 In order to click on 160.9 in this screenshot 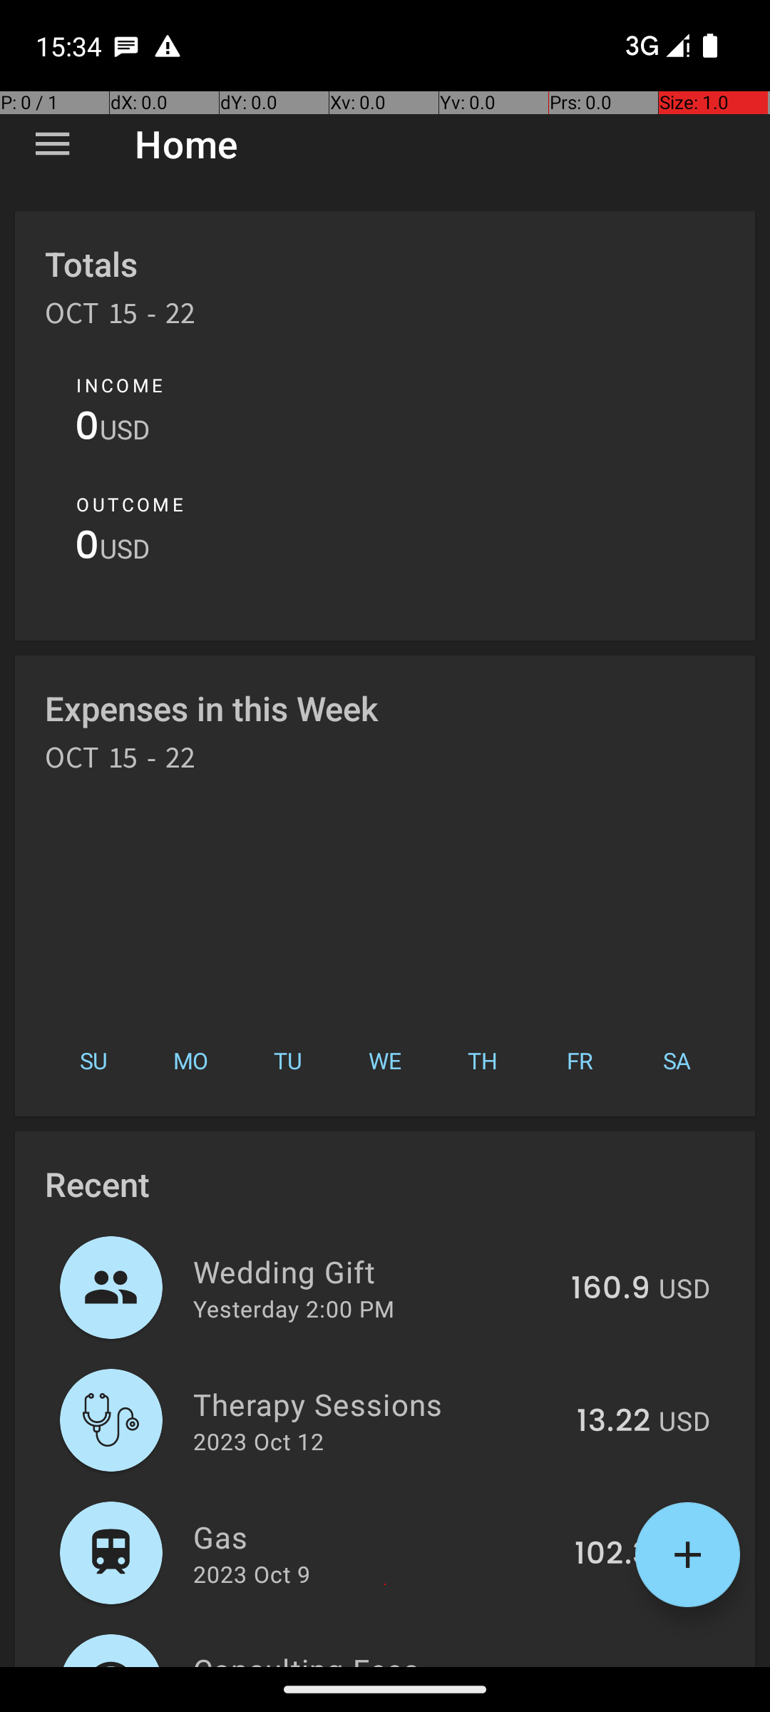, I will do `click(610, 1289)`.